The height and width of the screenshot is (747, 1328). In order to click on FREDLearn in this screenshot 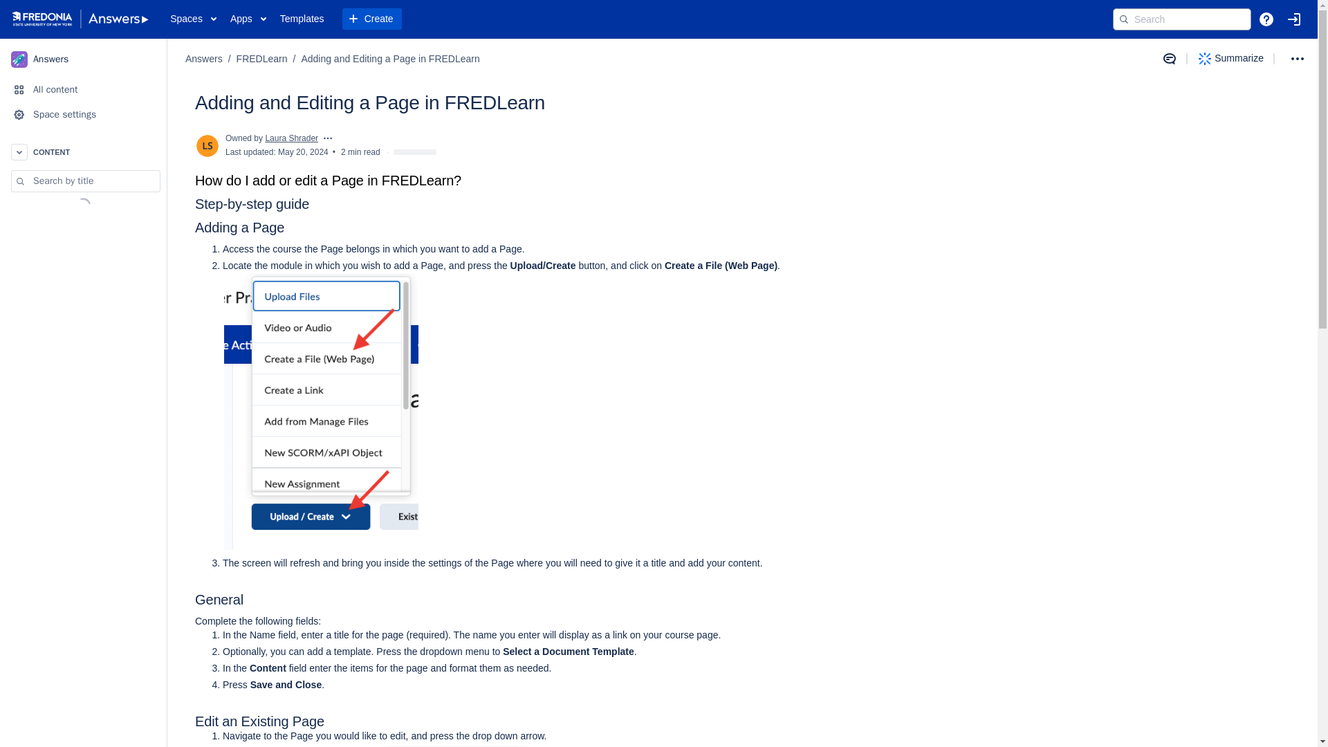, I will do `click(261, 59)`.